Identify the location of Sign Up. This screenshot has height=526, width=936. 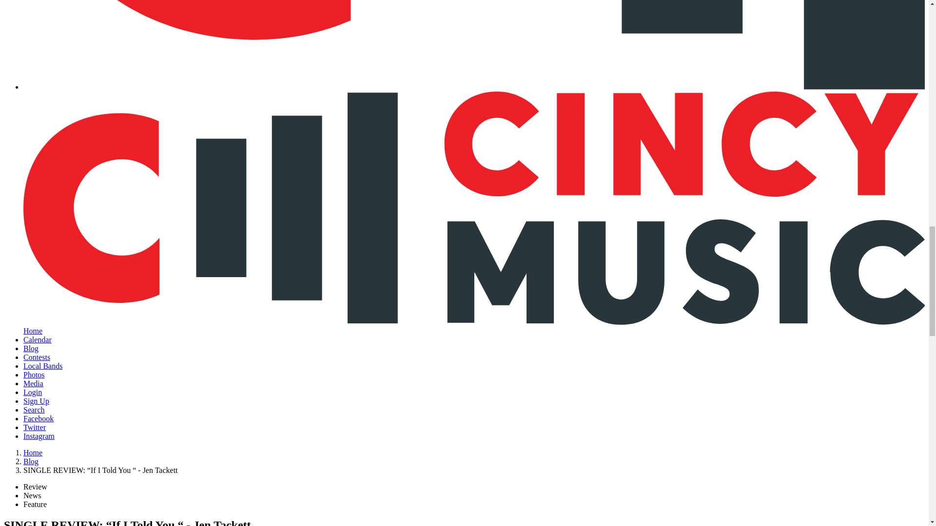
(36, 401).